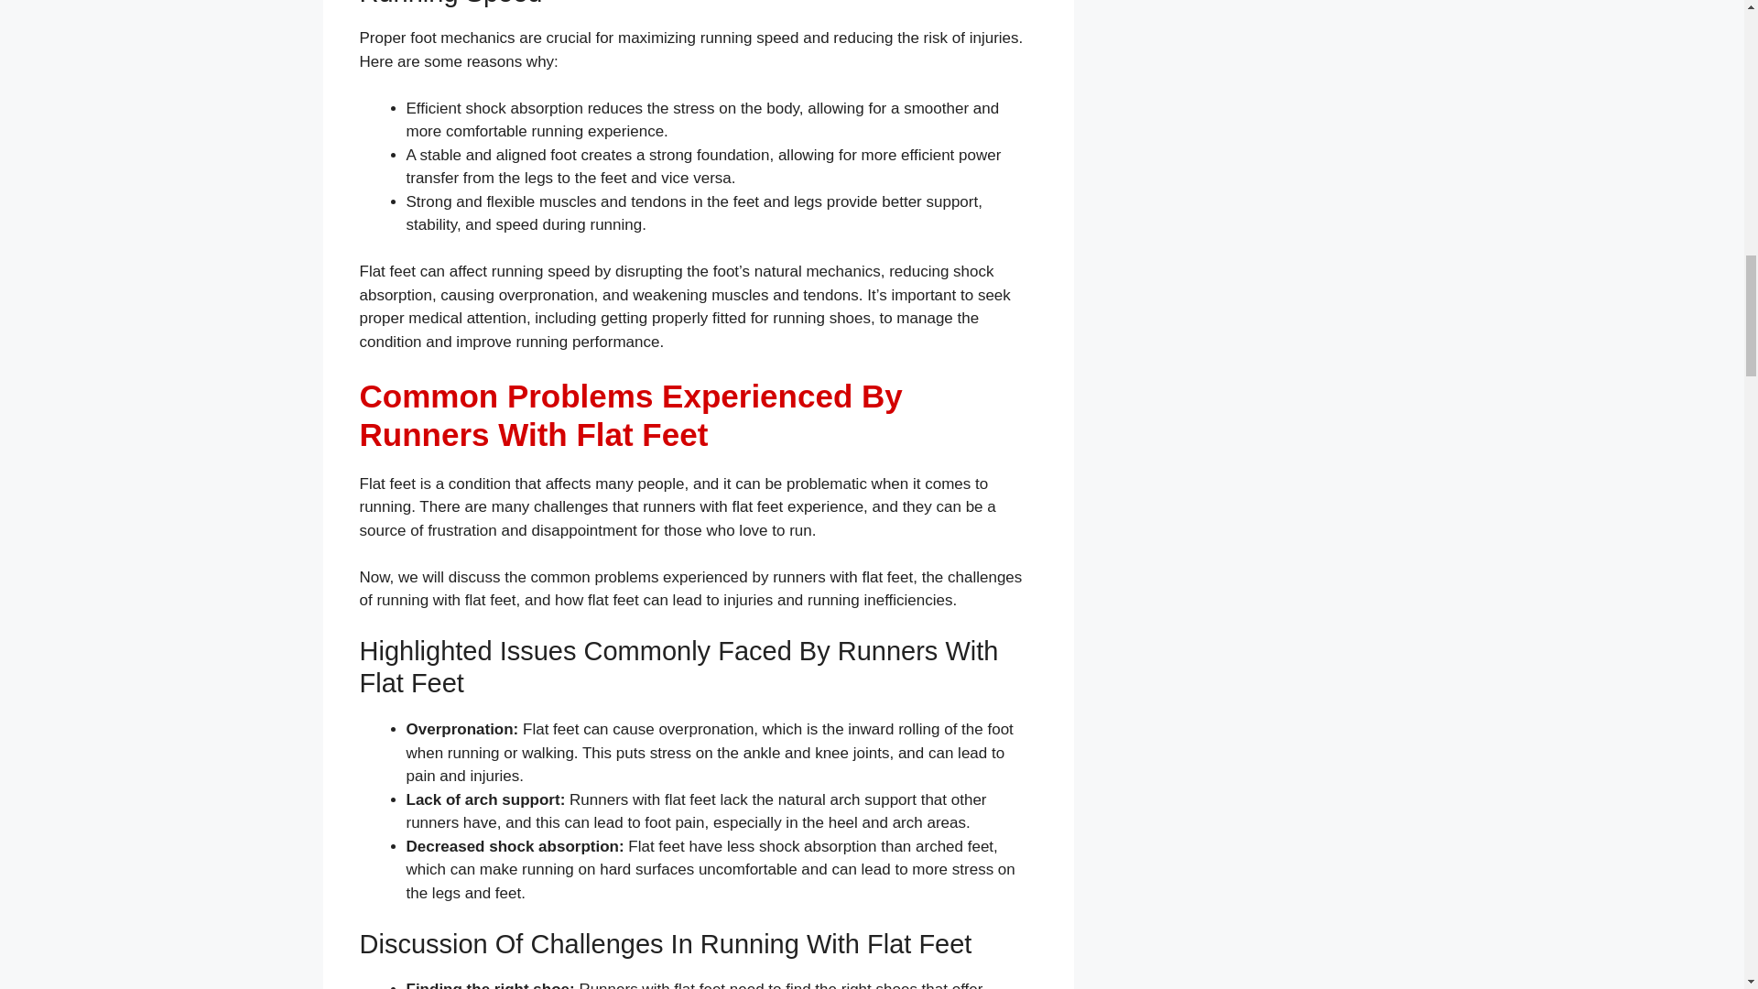  What do you see at coordinates (824, 319) in the screenshot?
I see `running shoes,` at bounding box center [824, 319].